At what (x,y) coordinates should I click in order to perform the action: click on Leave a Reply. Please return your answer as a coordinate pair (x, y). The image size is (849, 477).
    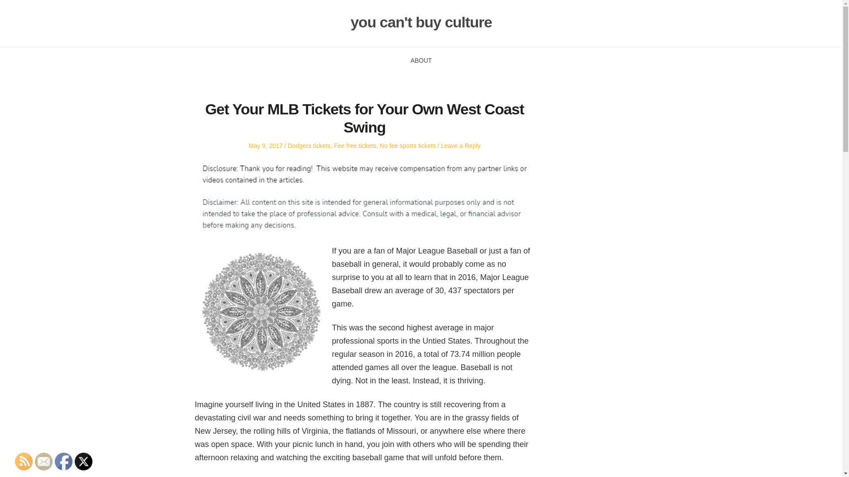
    Looking at the image, I should click on (460, 146).